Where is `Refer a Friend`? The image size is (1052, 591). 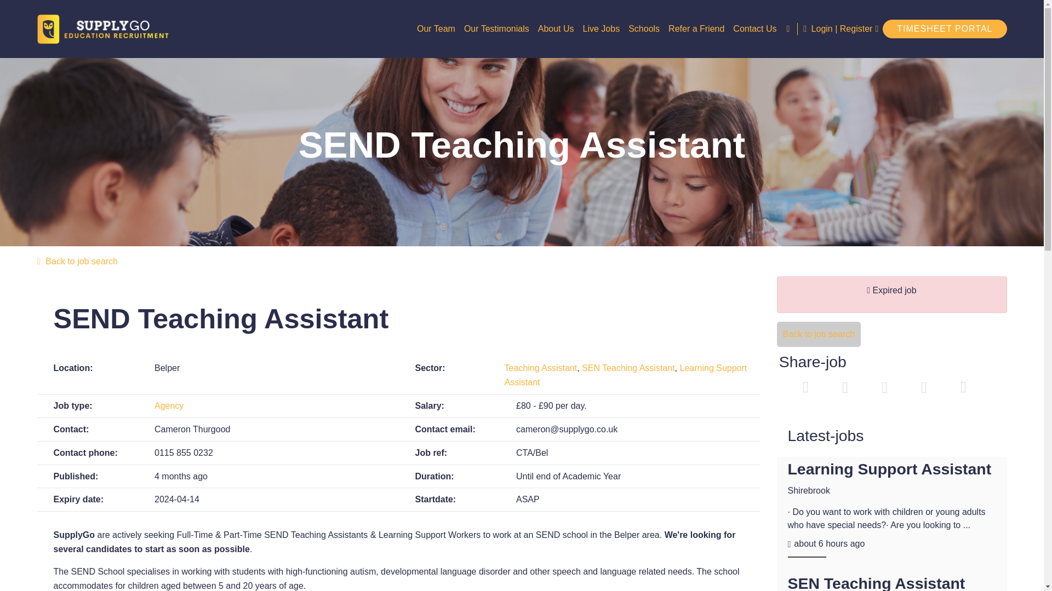
Refer a Friend is located at coordinates (696, 28).